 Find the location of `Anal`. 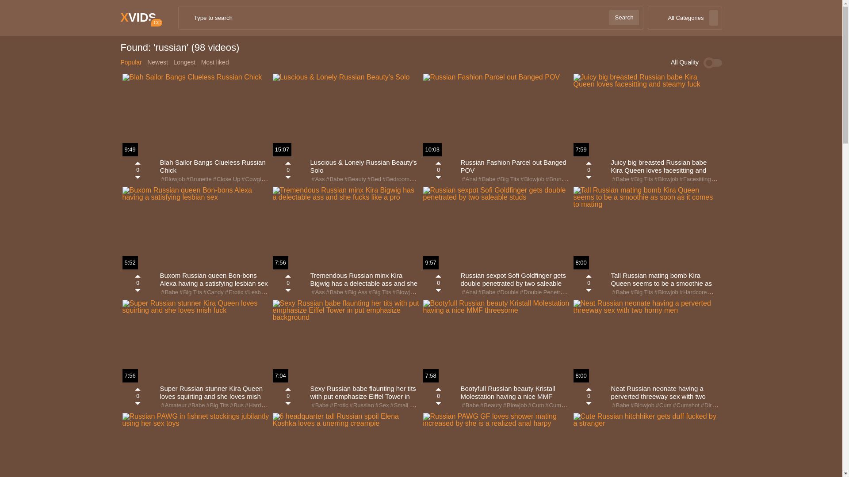

Anal is located at coordinates (469, 179).